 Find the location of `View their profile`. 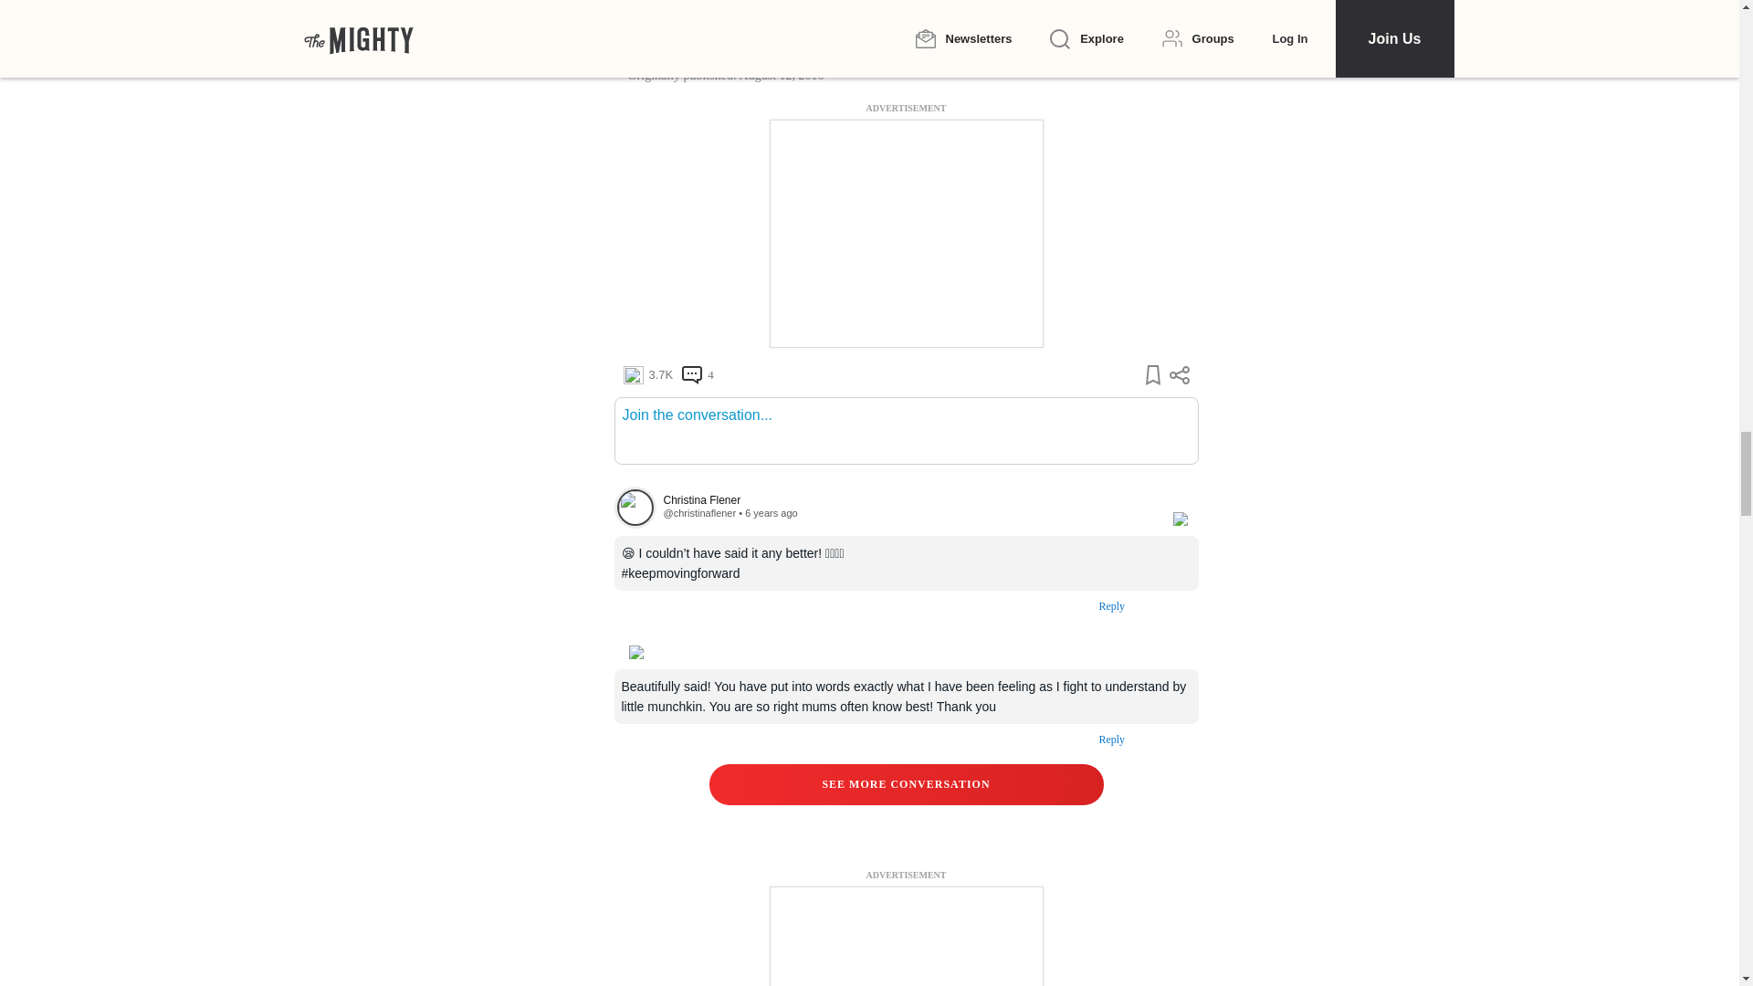

View their profile is located at coordinates (908, 500).